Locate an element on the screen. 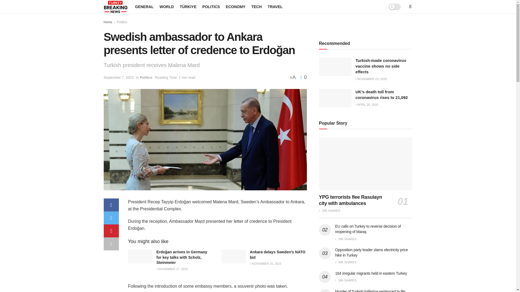 This screenshot has height=292, width=520. POLITICS is located at coordinates (211, 6).